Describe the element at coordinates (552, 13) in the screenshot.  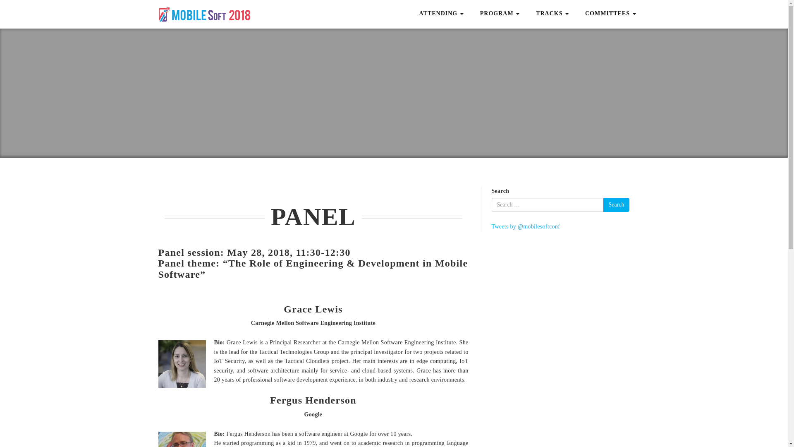
I see `TRACKS` at that location.